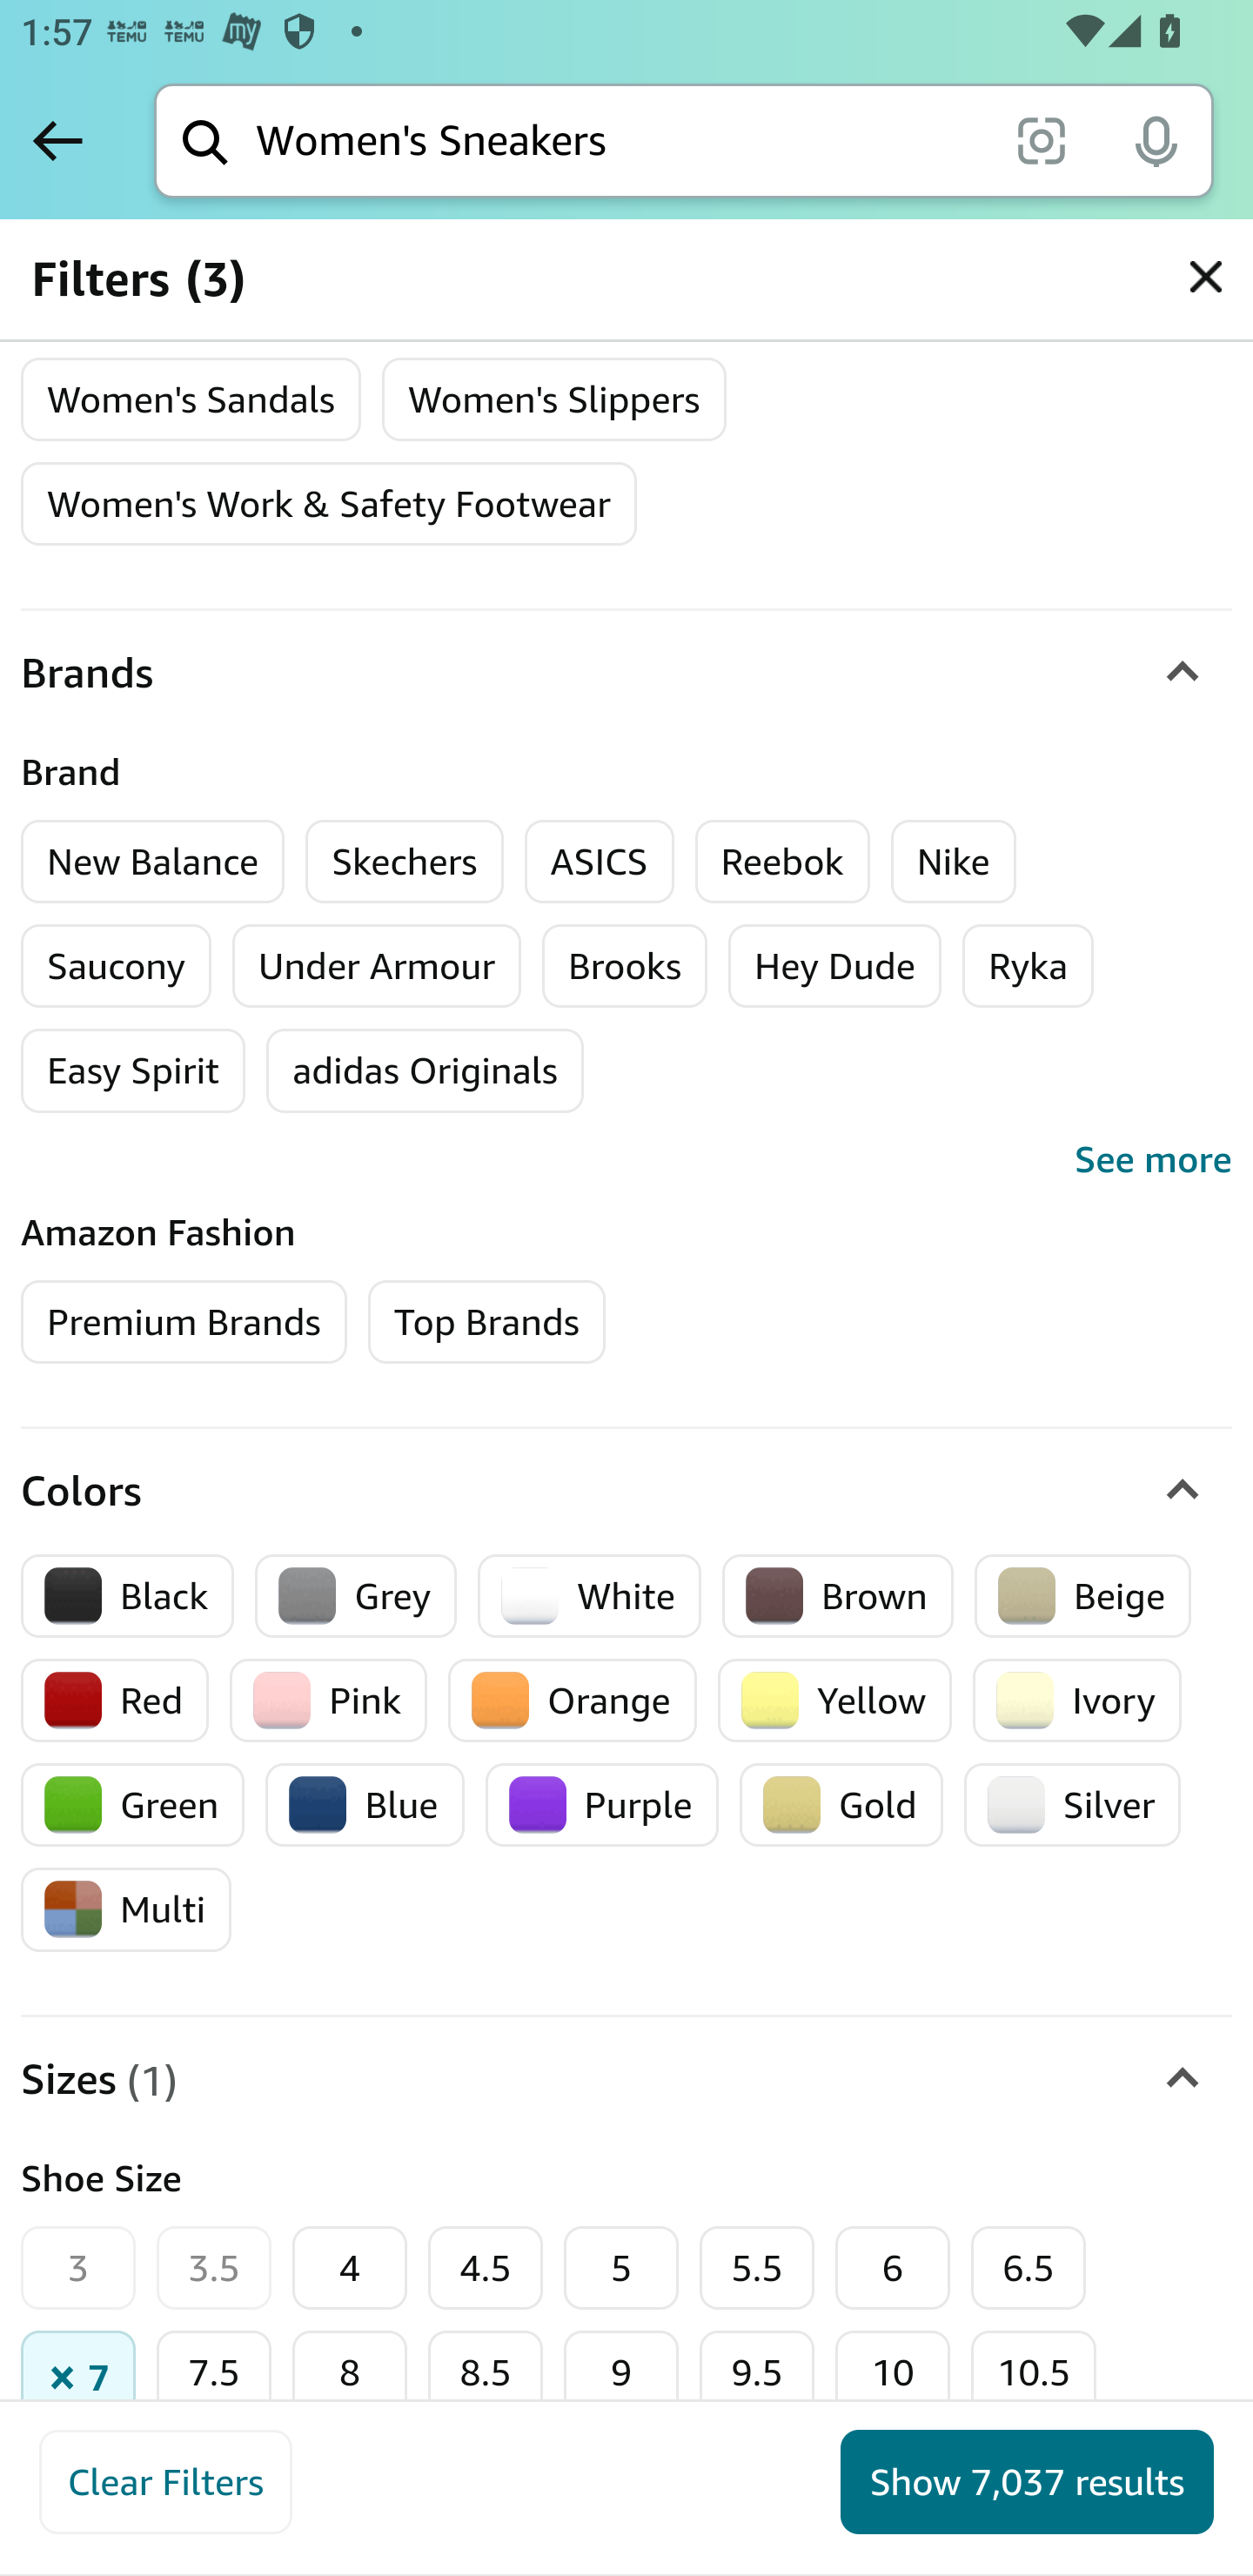  Describe the element at coordinates (954, 862) in the screenshot. I see `Nike` at that location.